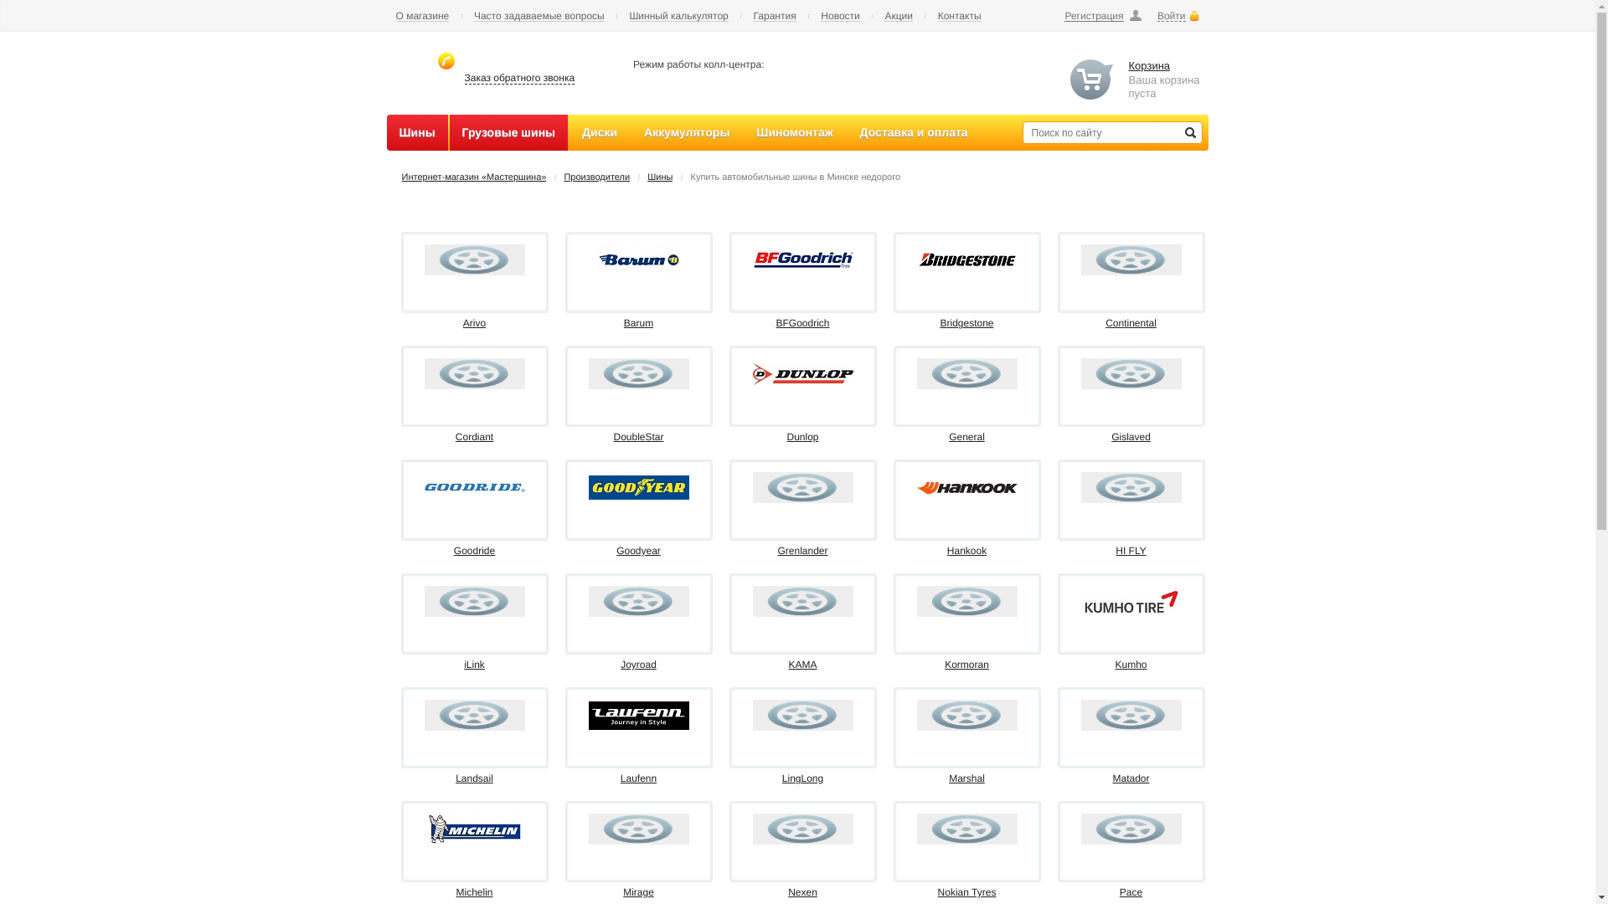 This screenshot has height=904, width=1608. I want to click on Pace, so click(1131, 829).